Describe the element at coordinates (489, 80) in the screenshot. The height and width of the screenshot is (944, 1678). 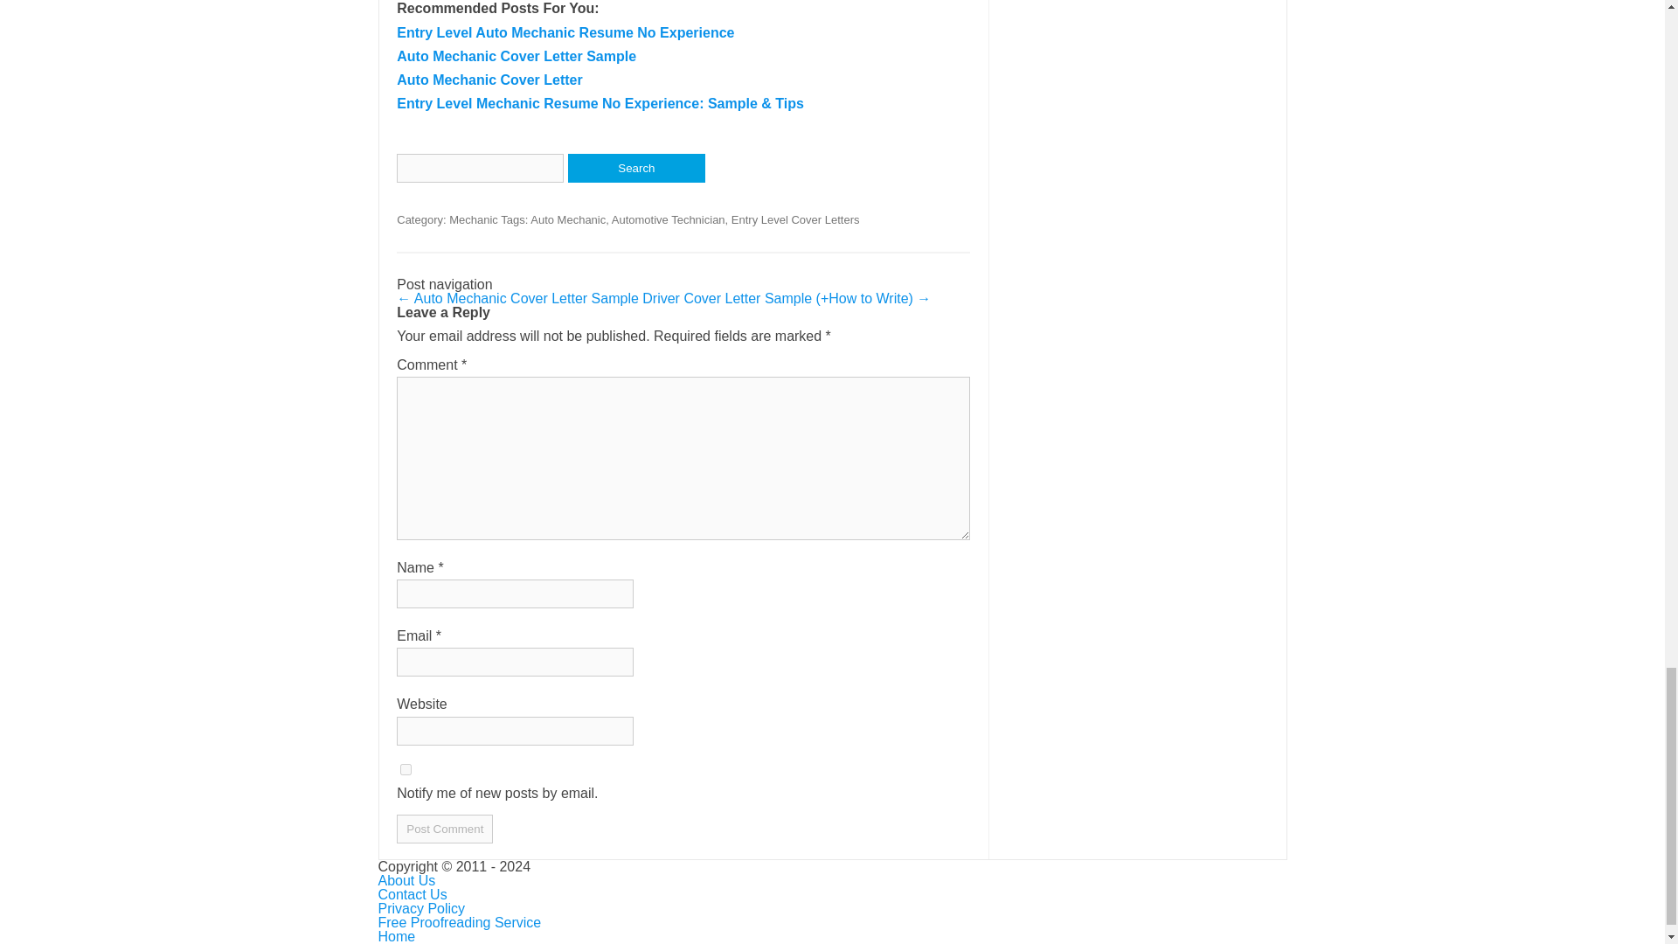
I see `Auto Mechanic Cover Letter` at that location.